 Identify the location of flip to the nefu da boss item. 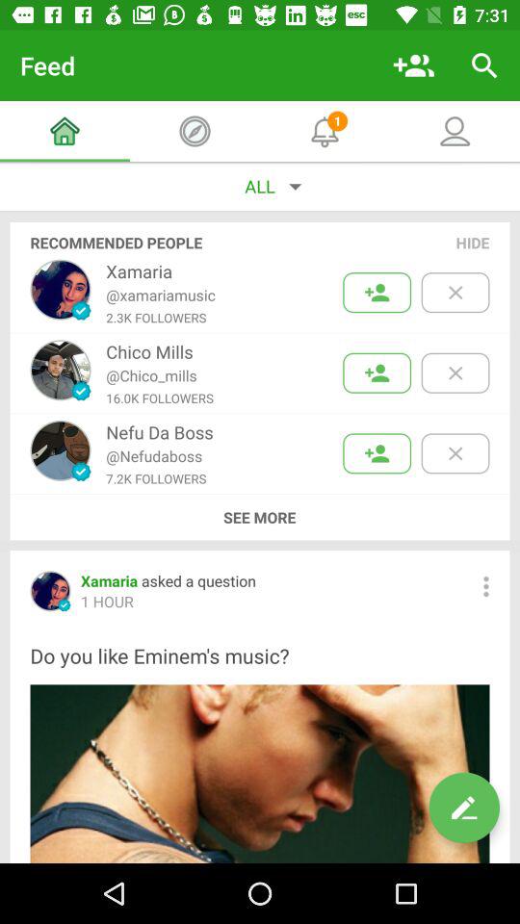
(160, 431).